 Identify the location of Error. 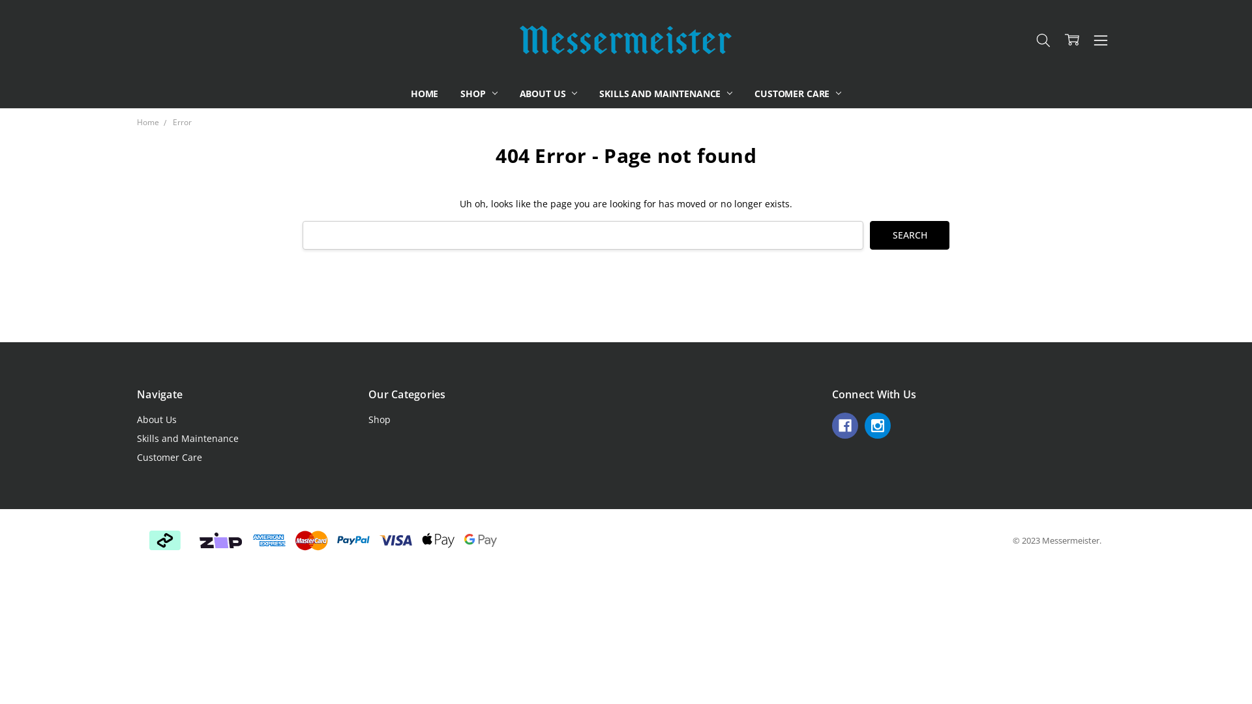
(183, 123).